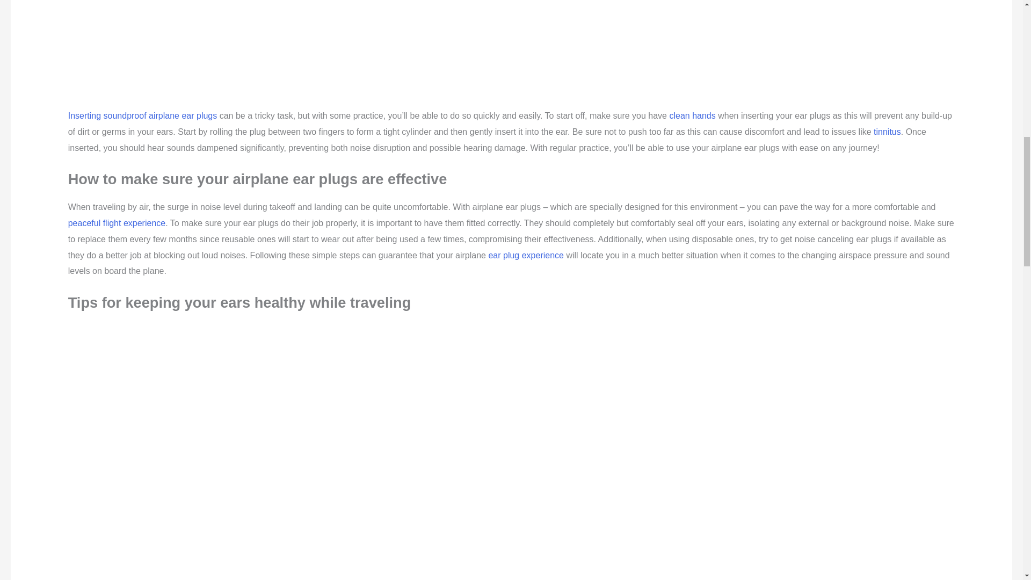  What do you see at coordinates (526, 255) in the screenshot?
I see `ear plug experience` at bounding box center [526, 255].